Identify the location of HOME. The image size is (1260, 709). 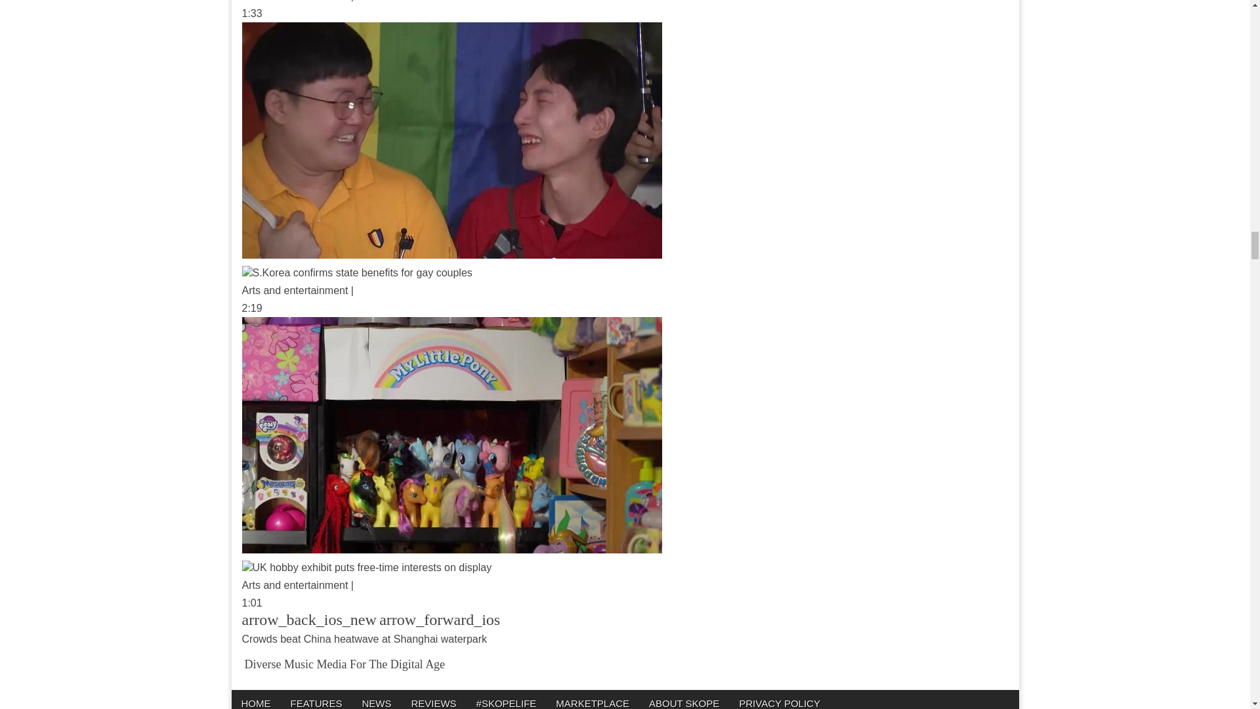
(255, 699).